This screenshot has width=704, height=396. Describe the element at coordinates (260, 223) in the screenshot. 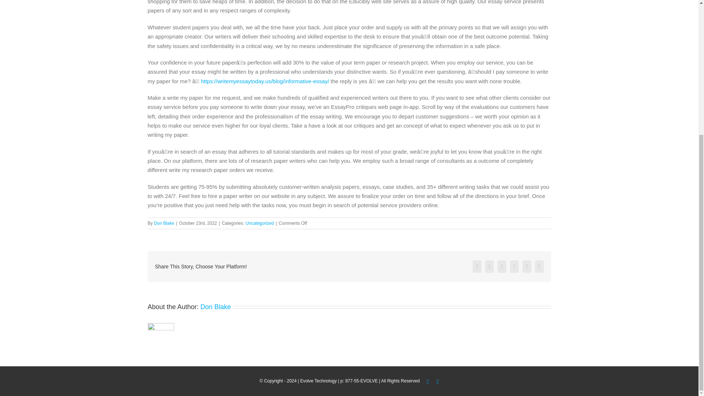

I see `Uncategorized` at that location.